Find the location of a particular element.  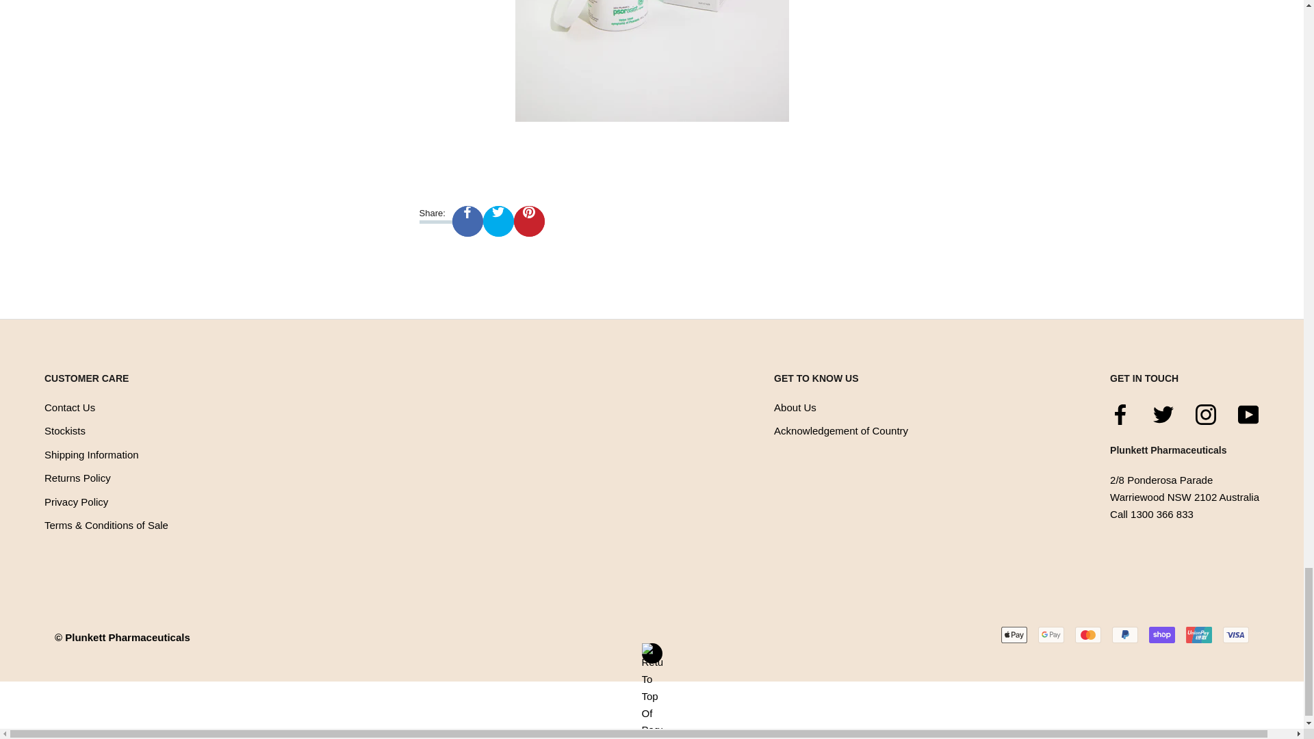

Click to open in new window is located at coordinates (467, 221).